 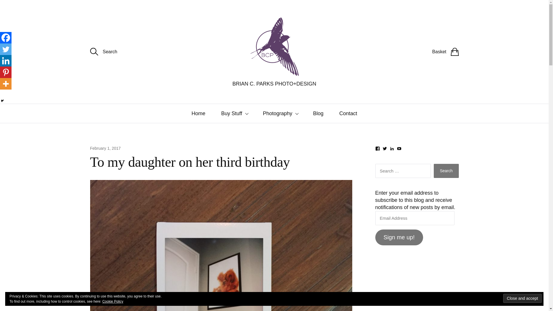 What do you see at coordinates (280, 113) in the screenshot?
I see `Photography` at bounding box center [280, 113].